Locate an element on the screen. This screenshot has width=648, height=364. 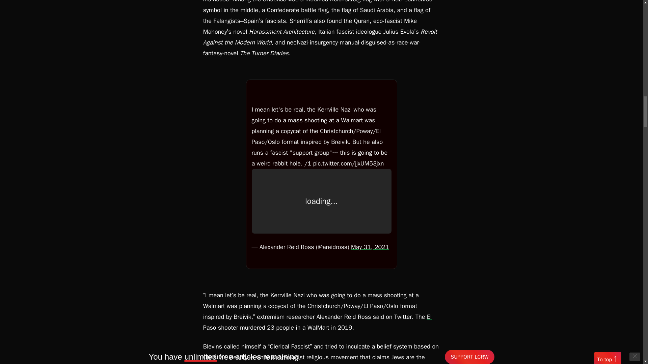
May 31, 2021 is located at coordinates (370, 247).